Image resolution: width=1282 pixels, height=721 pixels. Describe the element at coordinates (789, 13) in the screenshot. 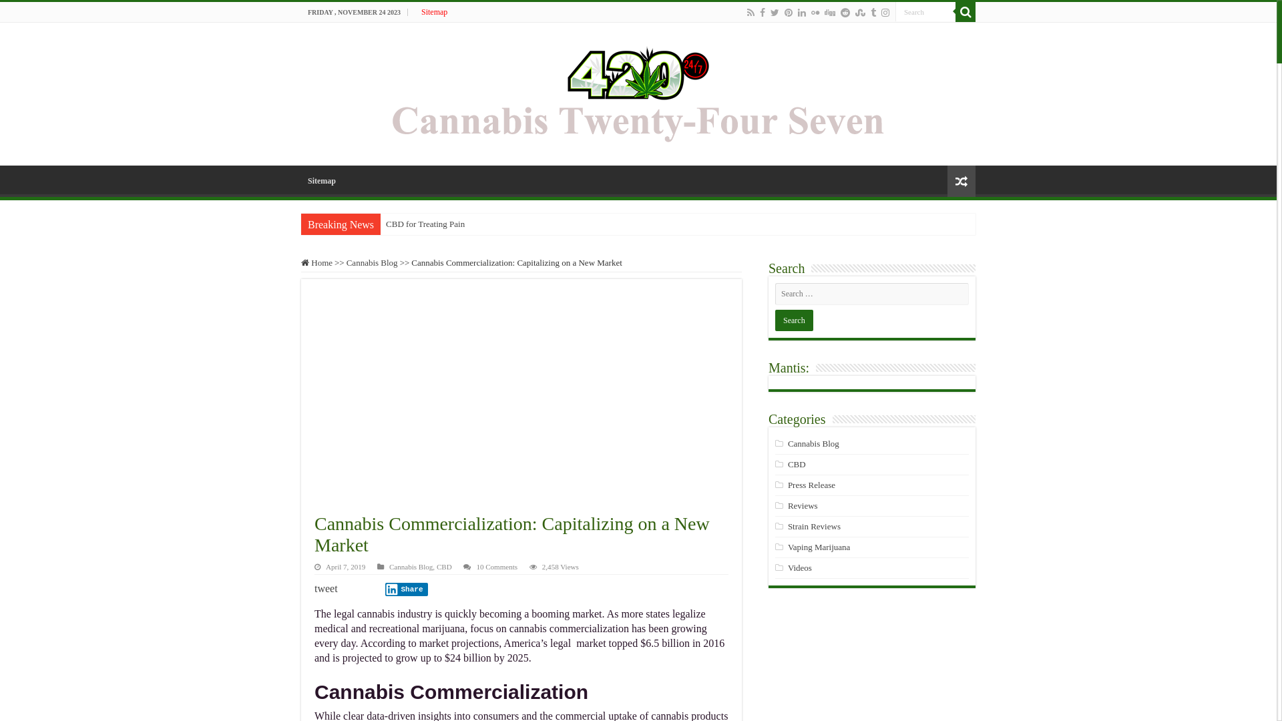

I see `Pinterest` at that location.